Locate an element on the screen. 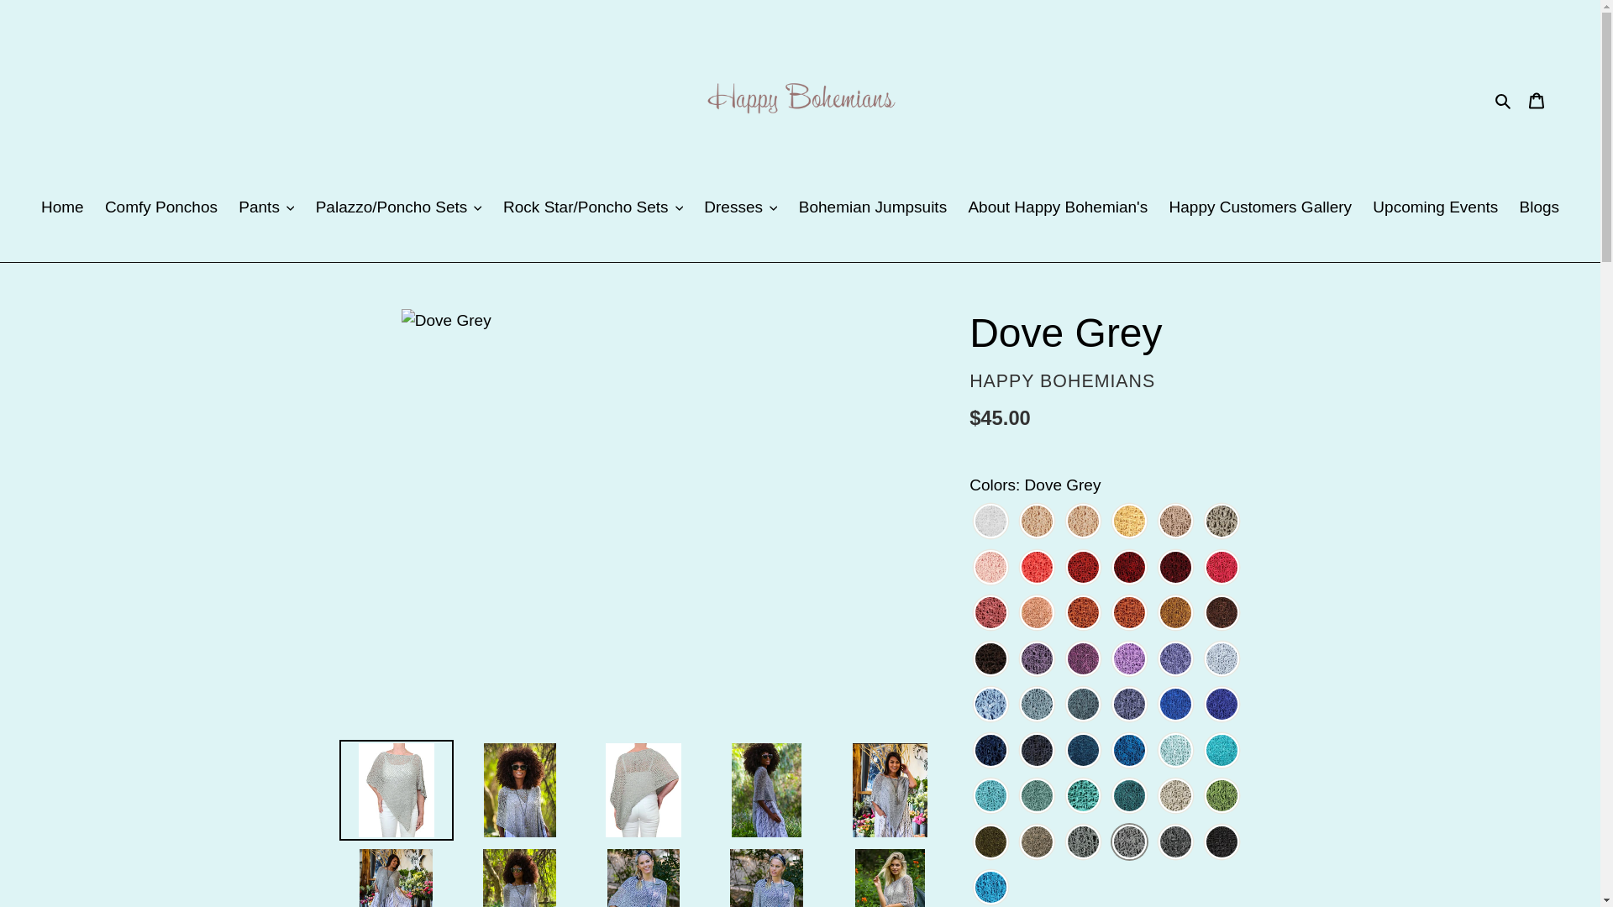 This screenshot has width=1613, height=907. Dusty Plum is located at coordinates (1037, 660).